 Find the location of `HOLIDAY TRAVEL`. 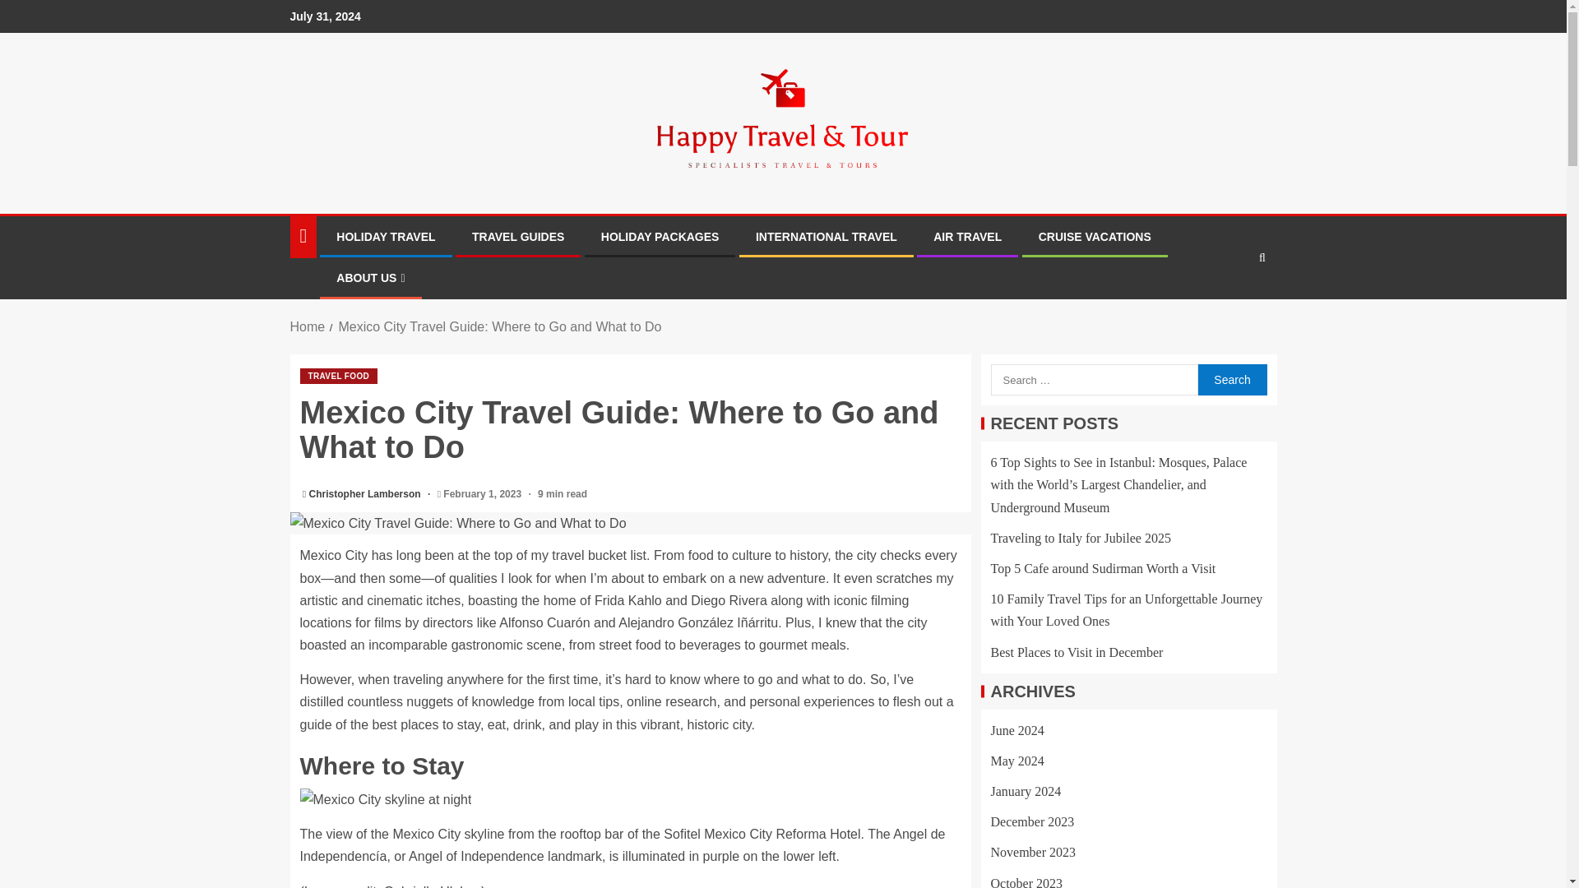

HOLIDAY TRAVEL is located at coordinates (385, 236).